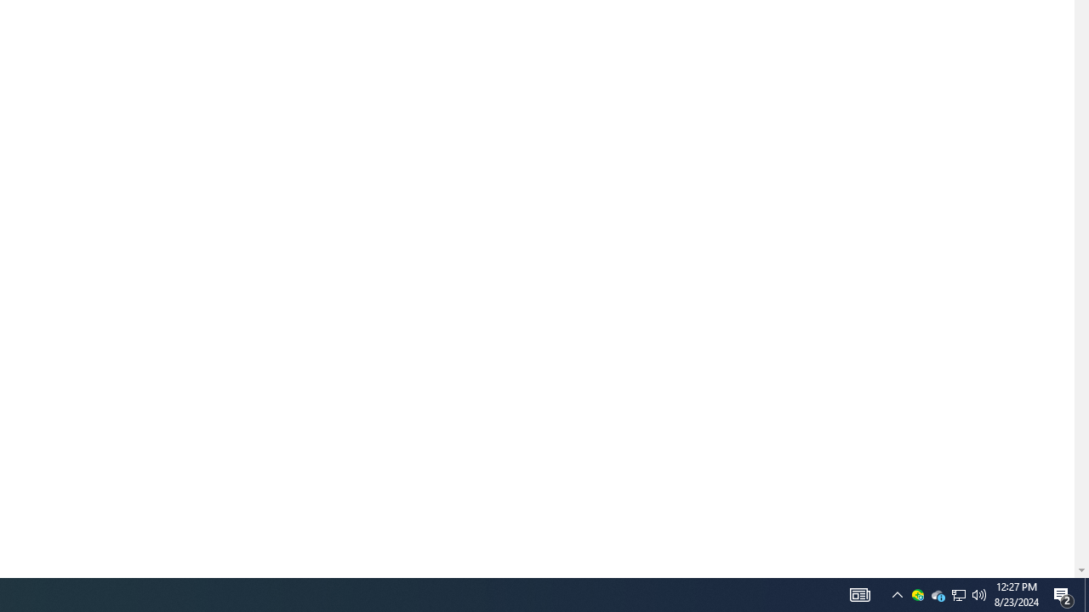  What do you see at coordinates (938, 595) in the screenshot?
I see `Show desktop` at bounding box center [938, 595].